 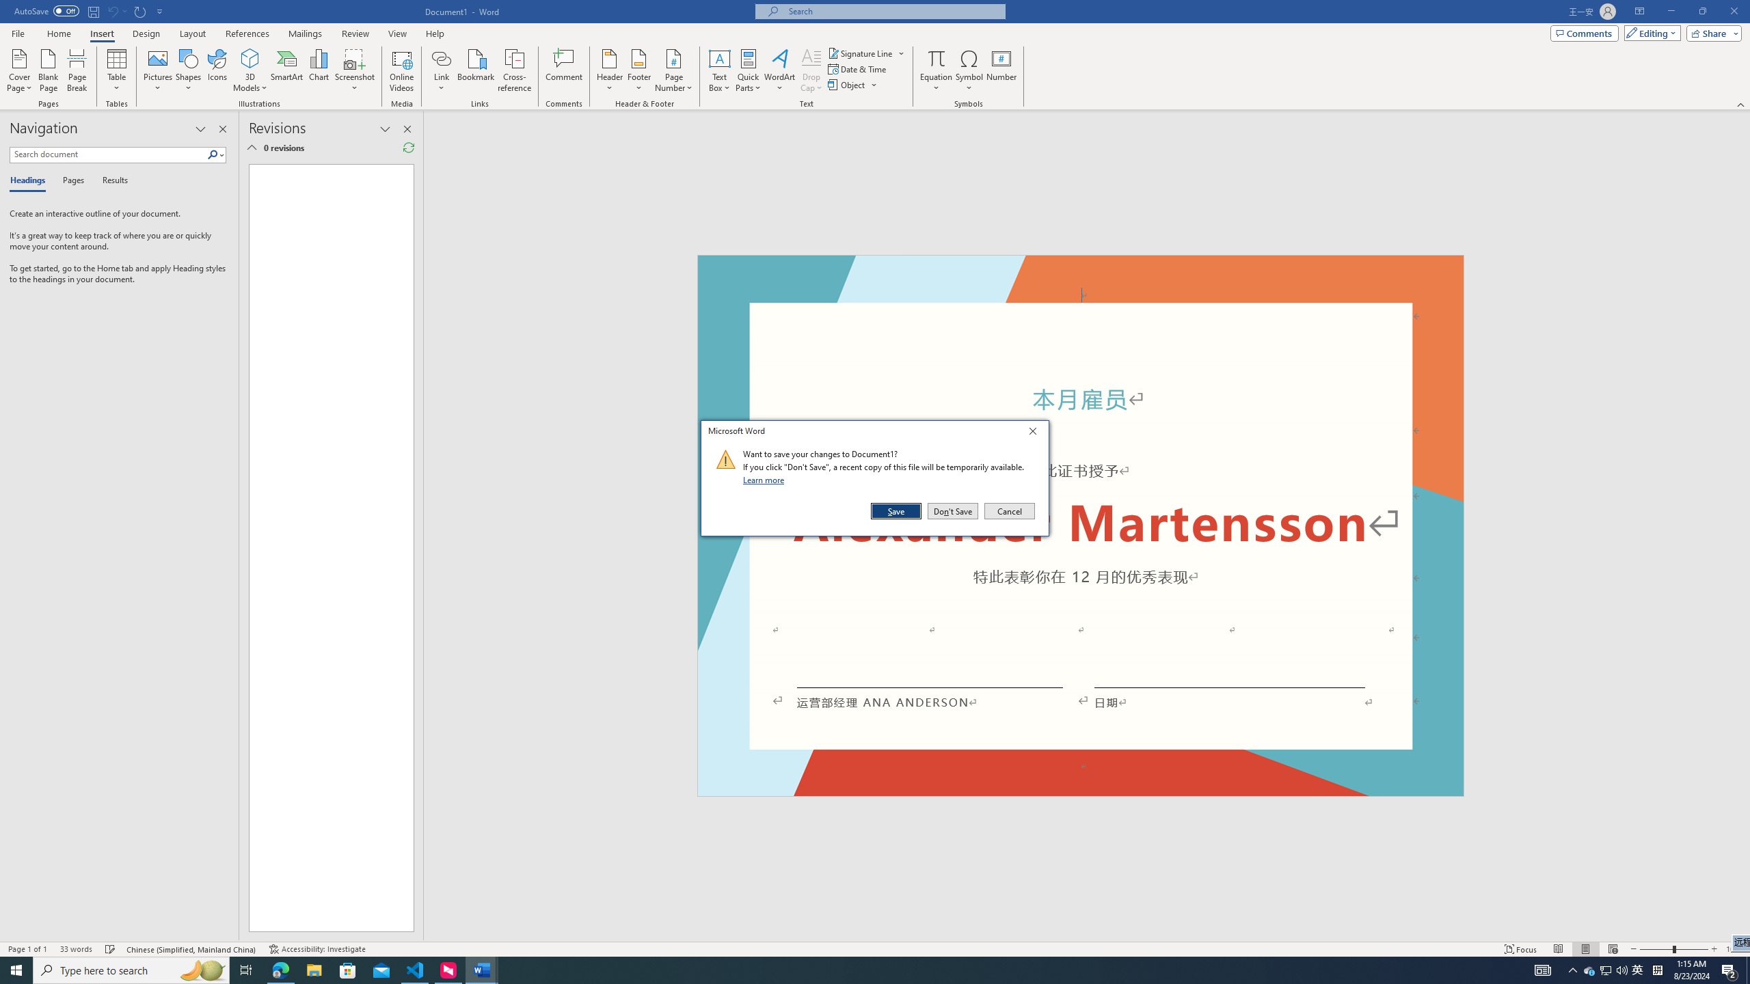 I want to click on Comments, so click(x=1585, y=33).